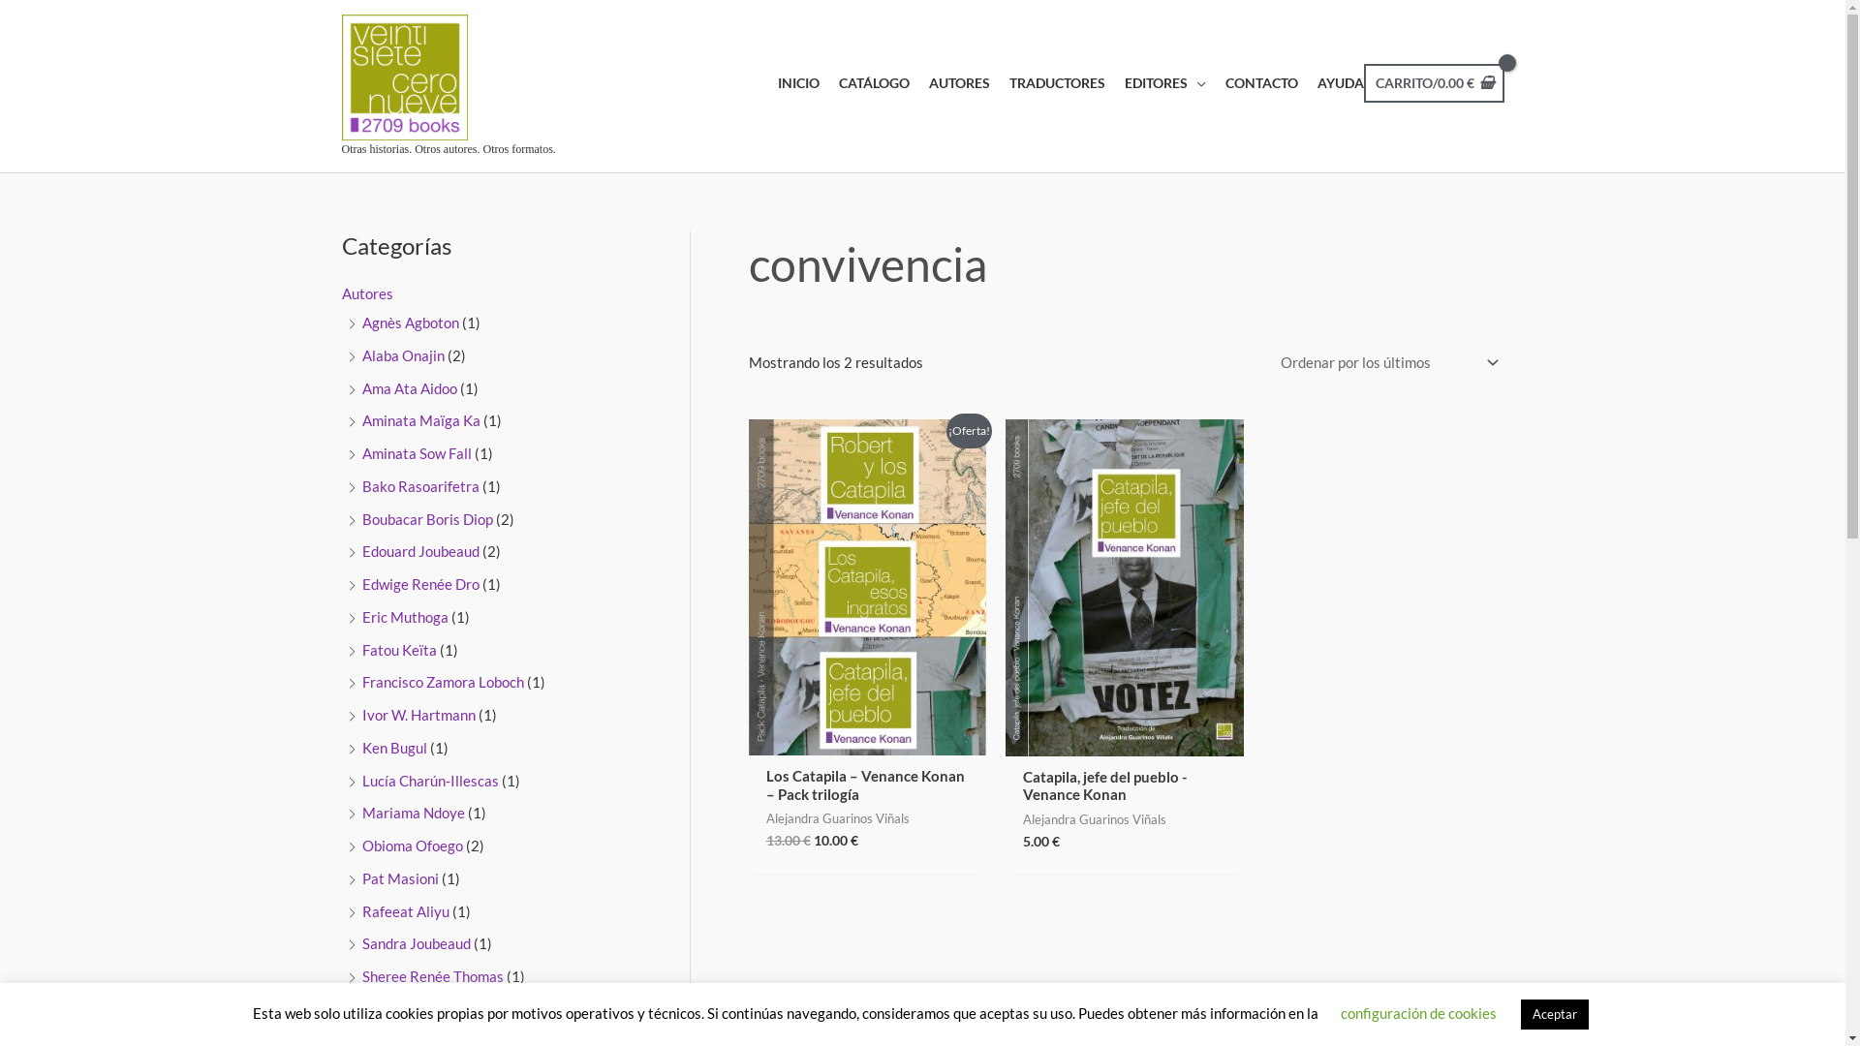 The height and width of the screenshot is (1046, 1860). What do you see at coordinates (413, 846) in the screenshot?
I see `Obioma Ofoego` at bounding box center [413, 846].